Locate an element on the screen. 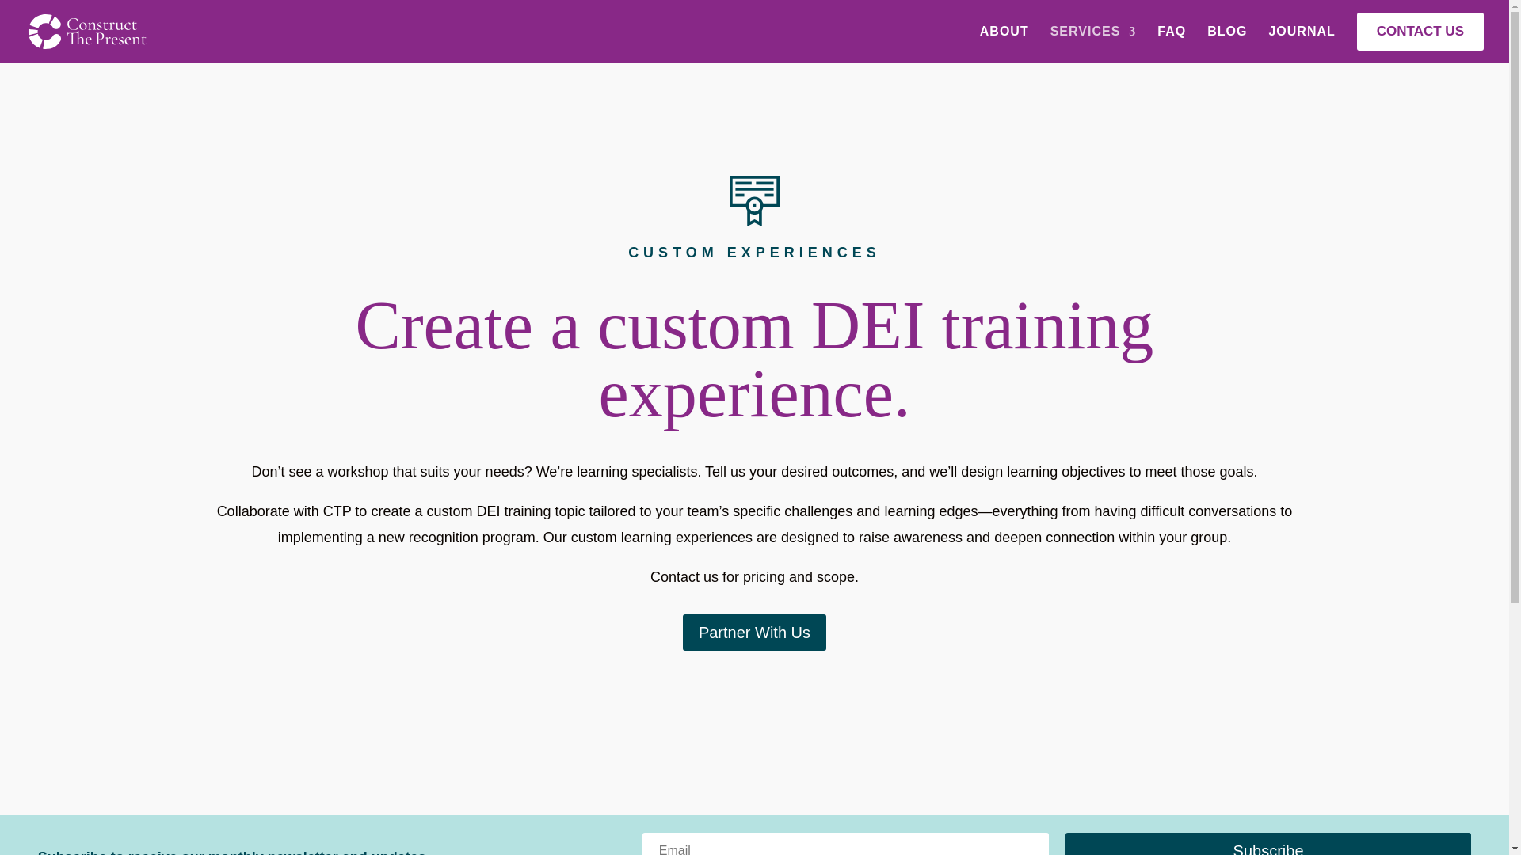 The height and width of the screenshot is (855, 1521). CONTACT US is located at coordinates (1420, 38).